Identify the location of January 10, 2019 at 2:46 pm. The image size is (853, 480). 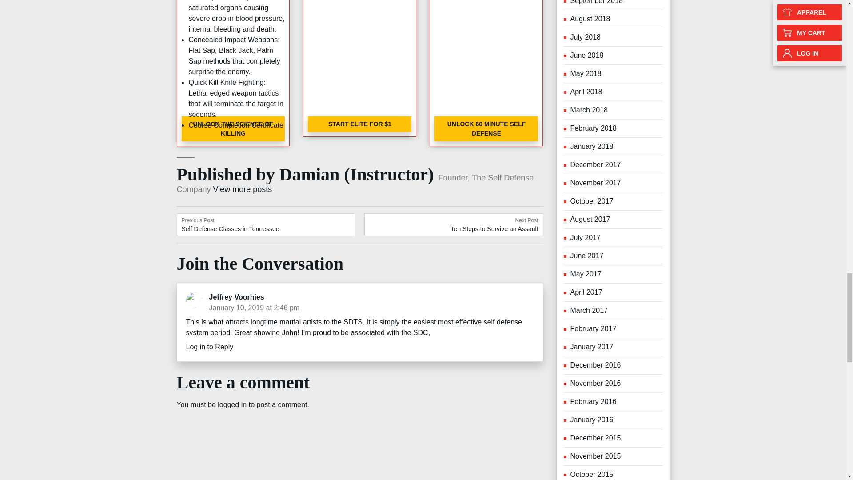
(454, 224).